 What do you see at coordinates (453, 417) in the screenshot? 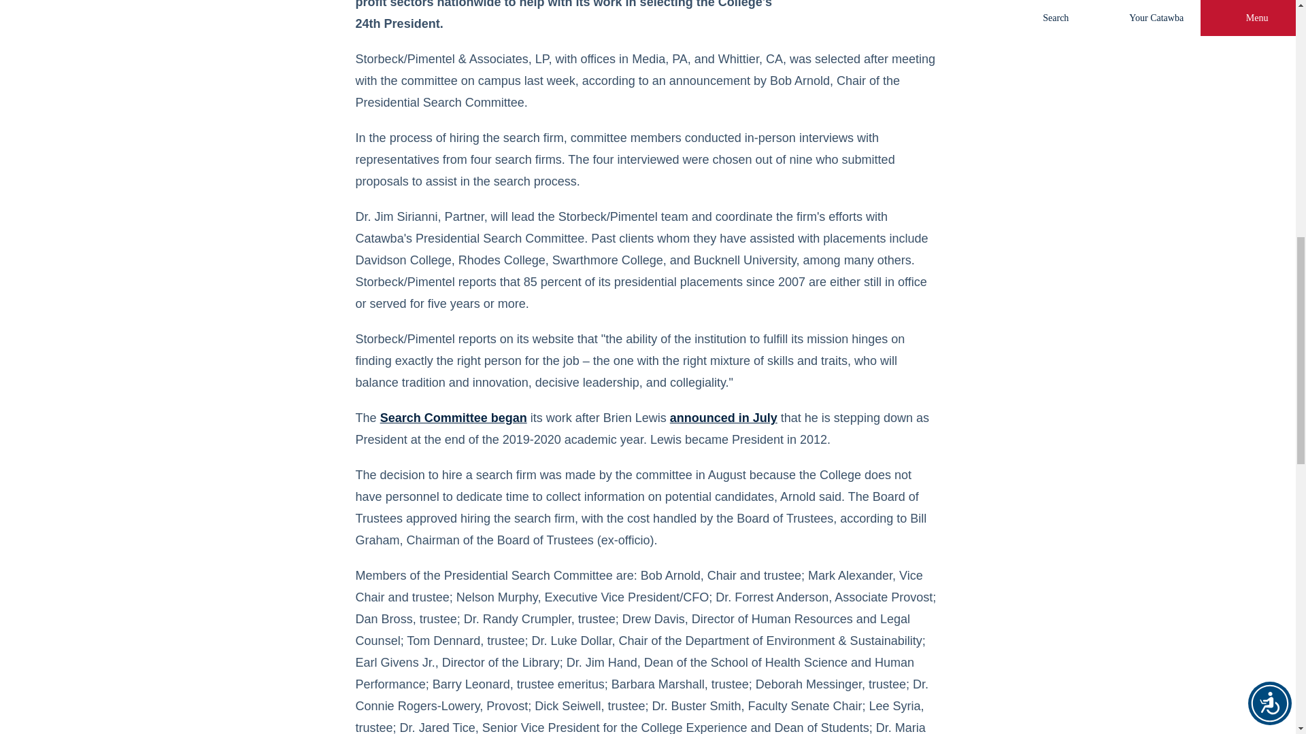
I see `Search Committee began` at bounding box center [453, 417].